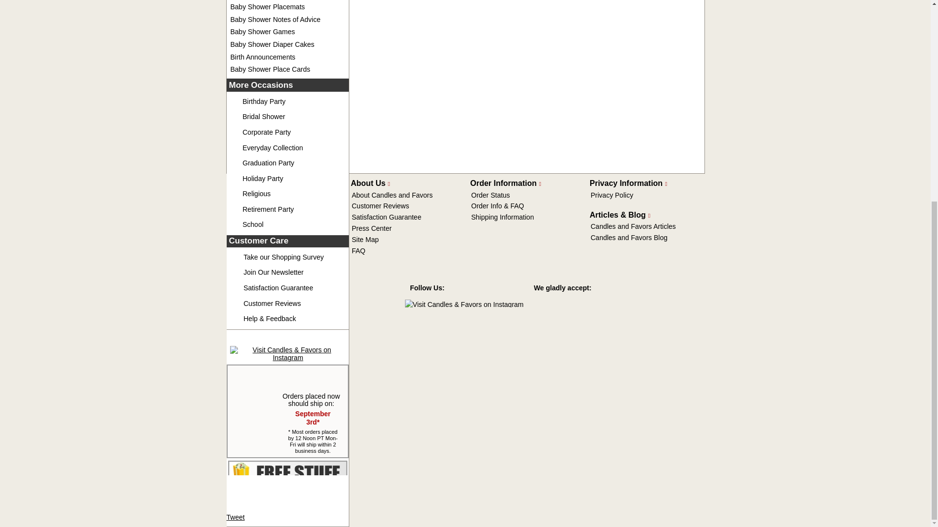 The width and height of the screenshot is (938, 527). What do you see at coordinates (263, 117) in the screenshot?
I see `Bridal Shower` at bounding box center [263, 117].